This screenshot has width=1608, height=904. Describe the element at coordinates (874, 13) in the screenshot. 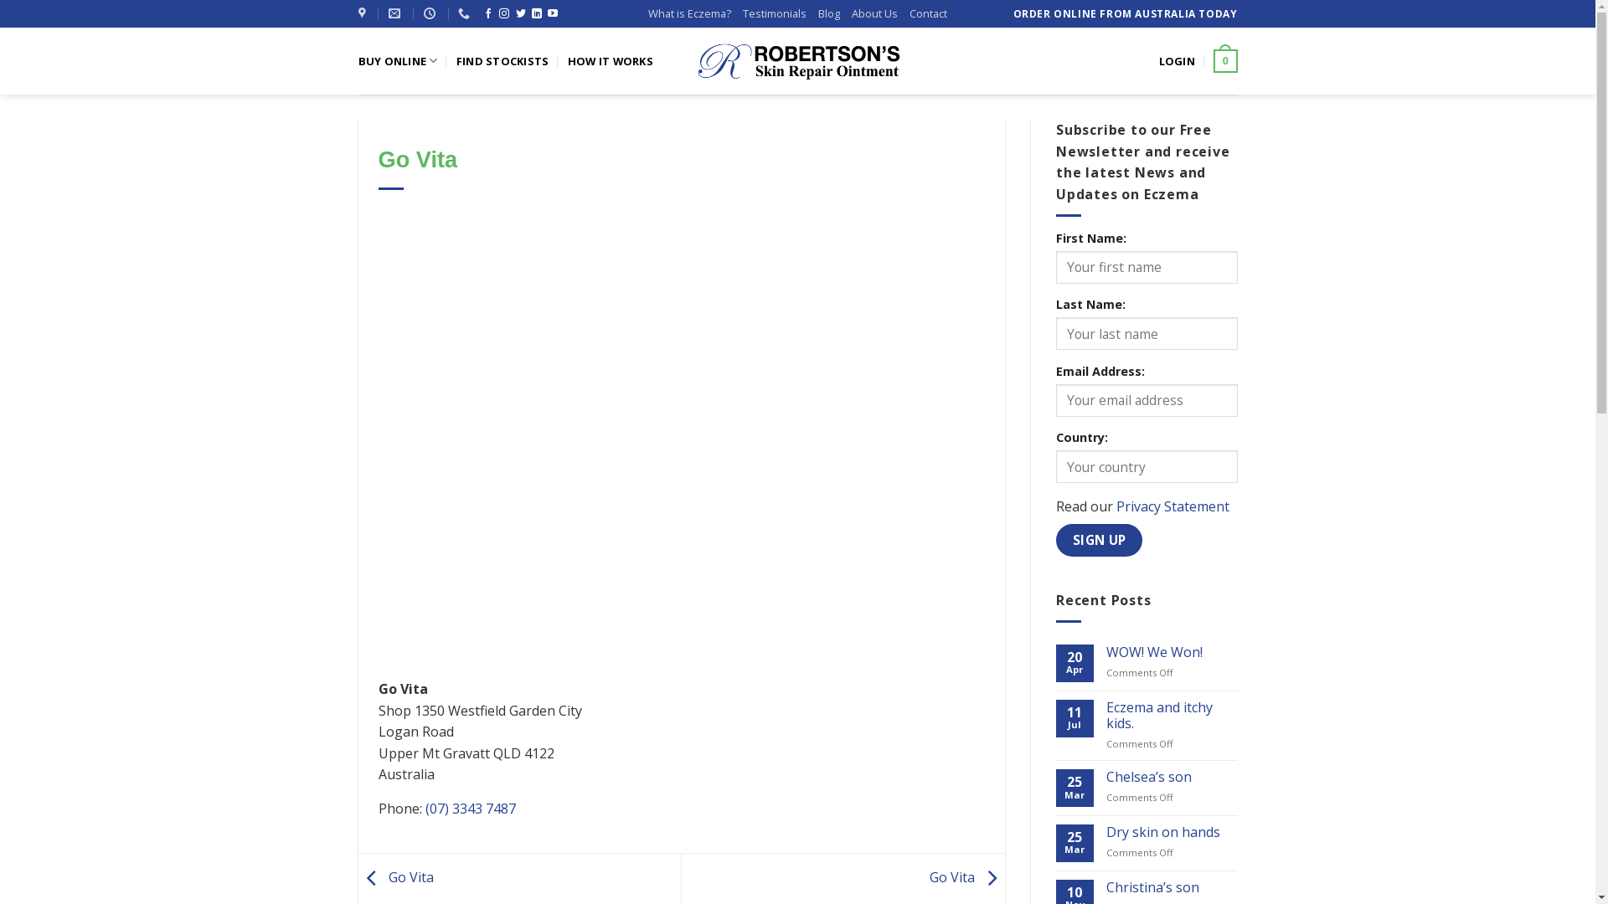

I see `About Us` at that location.